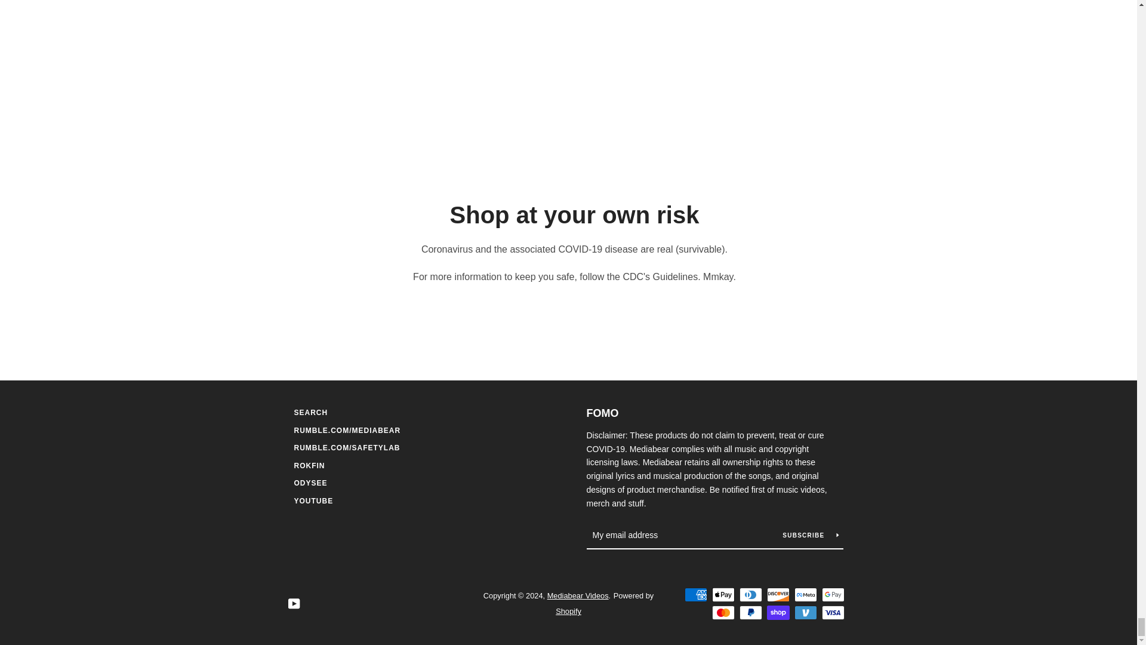  Describe the element at coordinates (832, 613) in the screenshot. I see `Visa` at that location.